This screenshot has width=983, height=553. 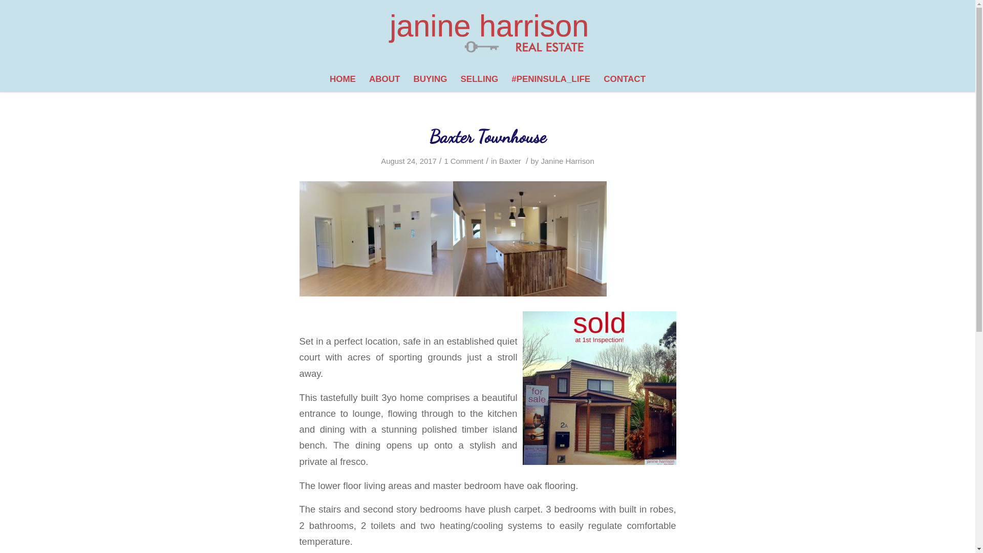 What do you see at coordinates (464, 161) in the screenshot?
I see `1 Comment` at bounding box center [464, 161].